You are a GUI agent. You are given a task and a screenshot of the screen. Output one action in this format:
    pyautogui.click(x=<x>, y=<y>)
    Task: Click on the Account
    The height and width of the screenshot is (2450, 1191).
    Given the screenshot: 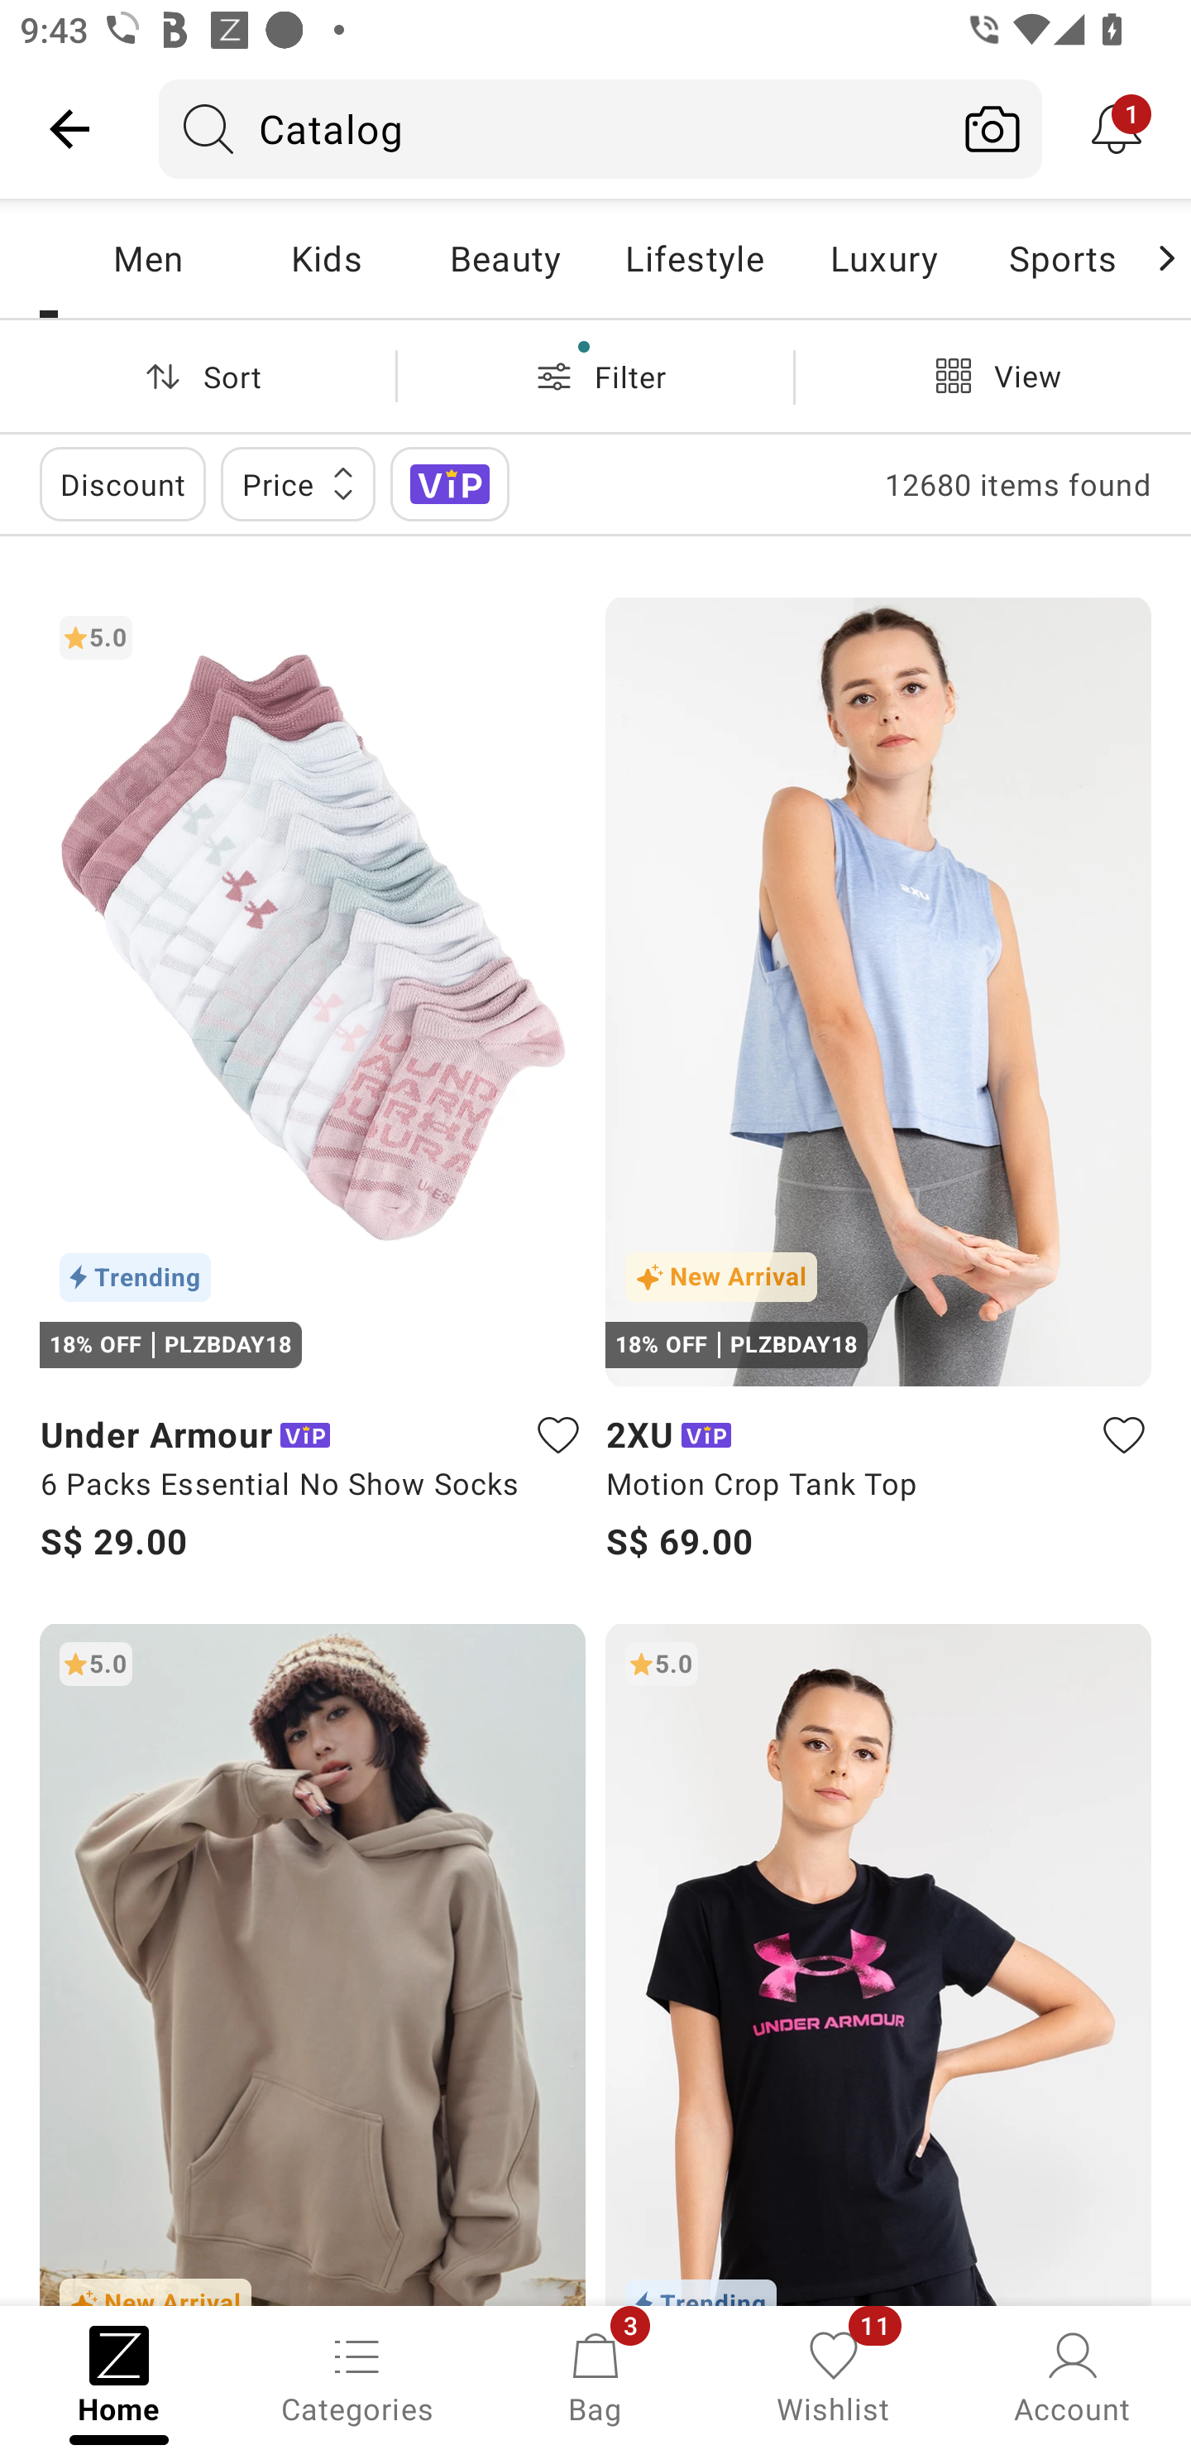 What is the action you would take?
    pyautogui.click(x=1072, y=2376)
    